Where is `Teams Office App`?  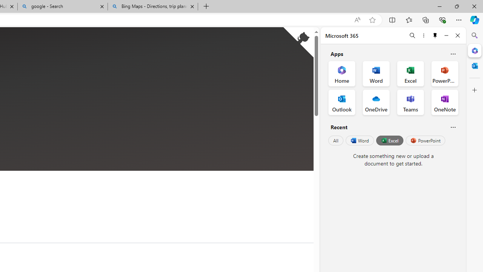
Teams Office App is located at coordinates (411, 102).